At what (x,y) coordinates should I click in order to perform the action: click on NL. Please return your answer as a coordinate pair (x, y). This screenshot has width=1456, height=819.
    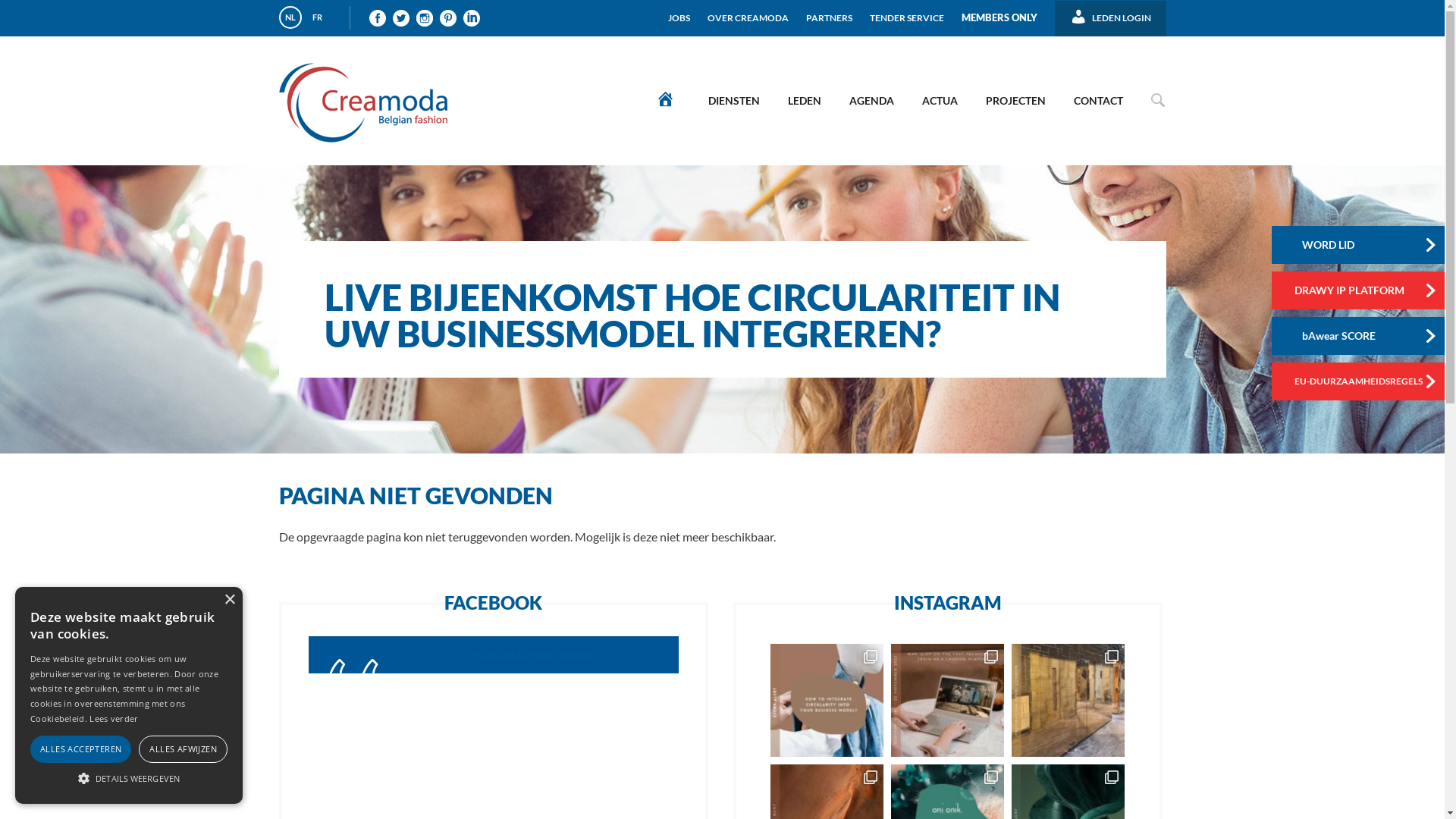
    Looking at the image, I should click on (290, 17).